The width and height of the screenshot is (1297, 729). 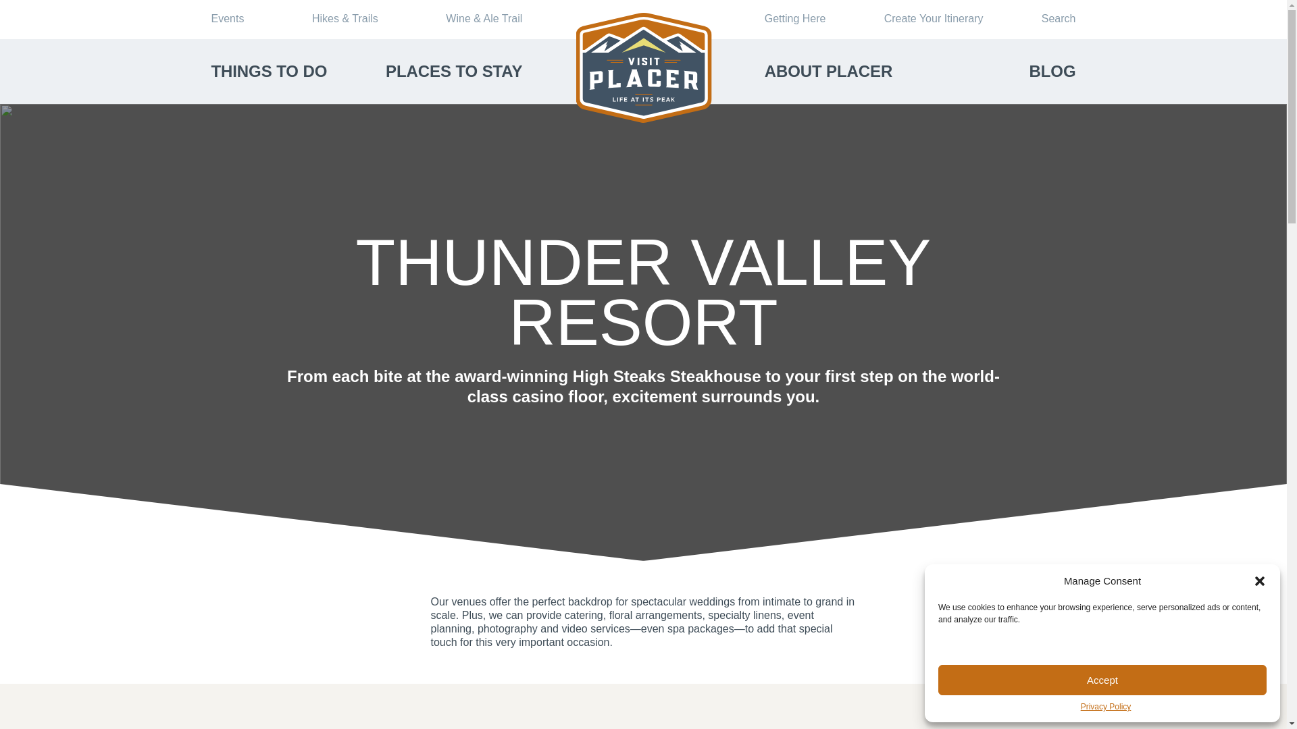 What do you see at coordinates (454, 72) in the screenshot?
I see `PLACES TO STAY` at bounding box center [454, 72].